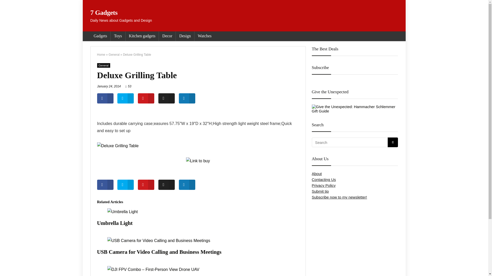  Describe the element at coordinates (142, 36) in the screenshot. I see `Kitchen gadgets` at that location.